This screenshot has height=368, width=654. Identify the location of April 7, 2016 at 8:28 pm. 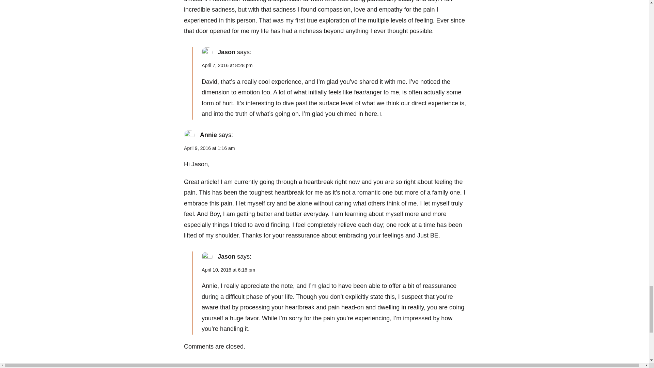
(227, 65).